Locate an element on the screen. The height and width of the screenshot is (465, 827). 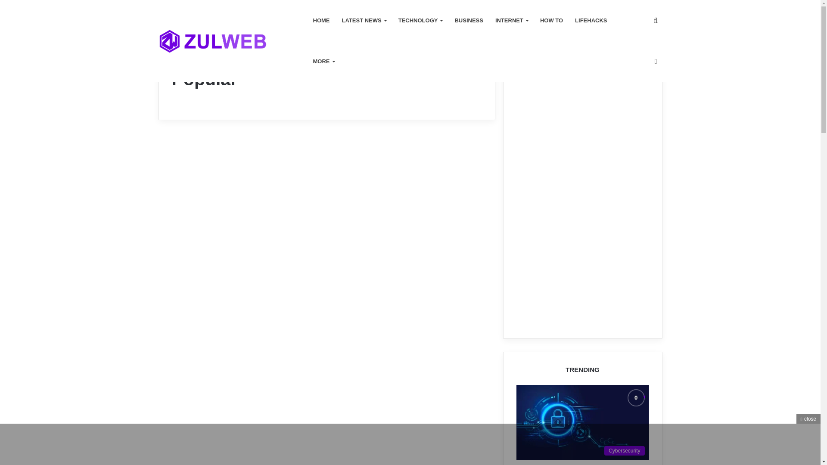
INTERNET is located at coordinates (512, 21).